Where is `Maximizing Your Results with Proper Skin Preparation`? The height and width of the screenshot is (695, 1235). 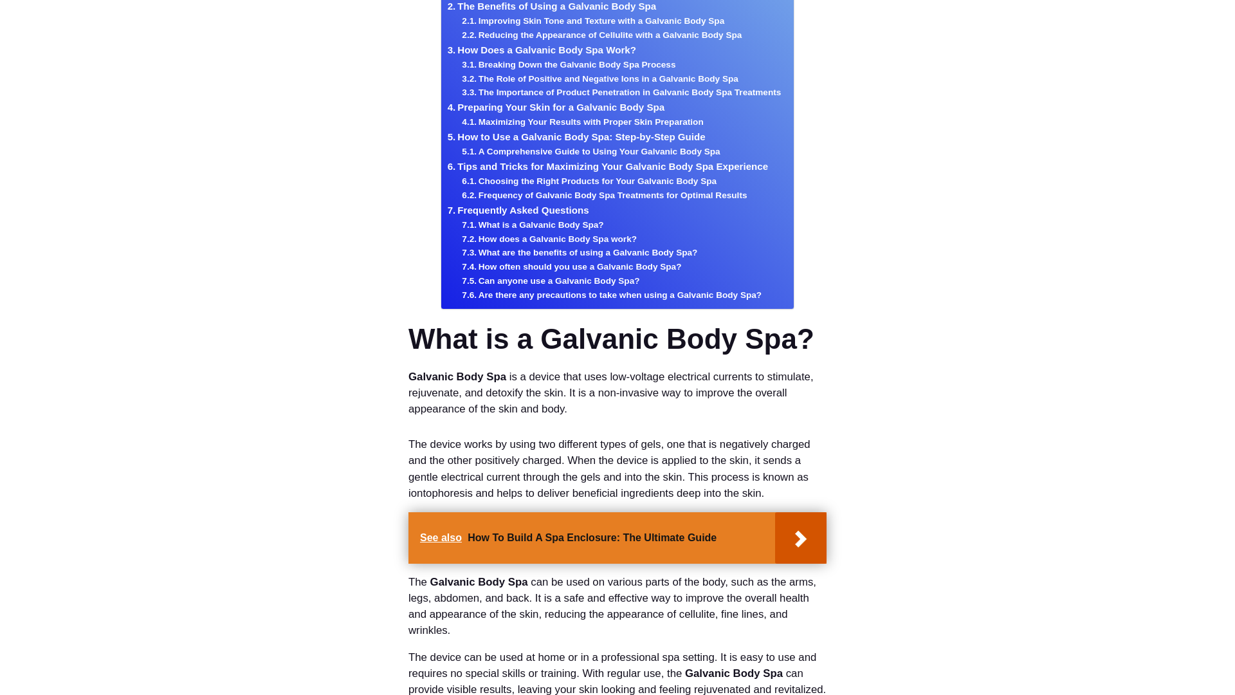
Maximizing Your Results with Proper Skin Preparation is located at coordinates (582, 122).